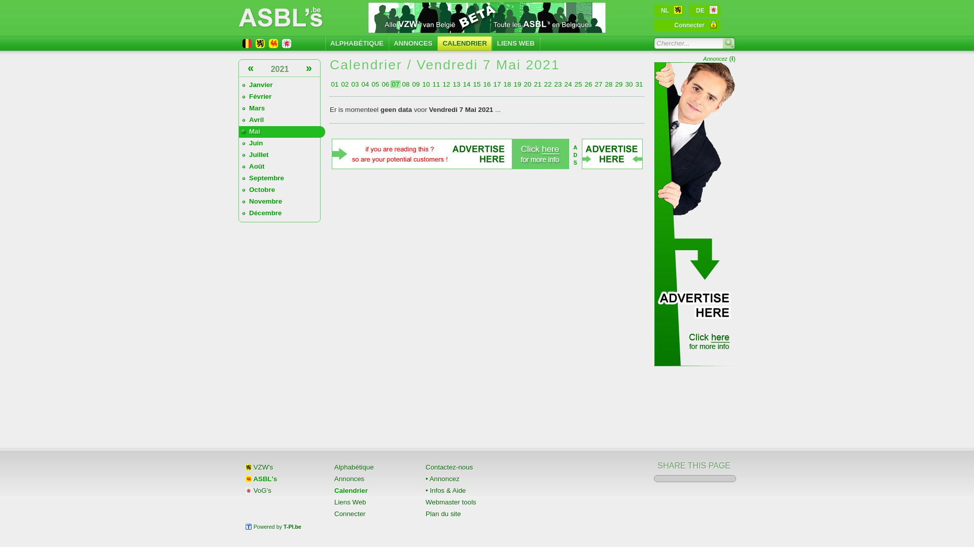  What do you see at coordinates (282, 132) in the screenshot?
I see `Mai` at bounding box center [282, 132].